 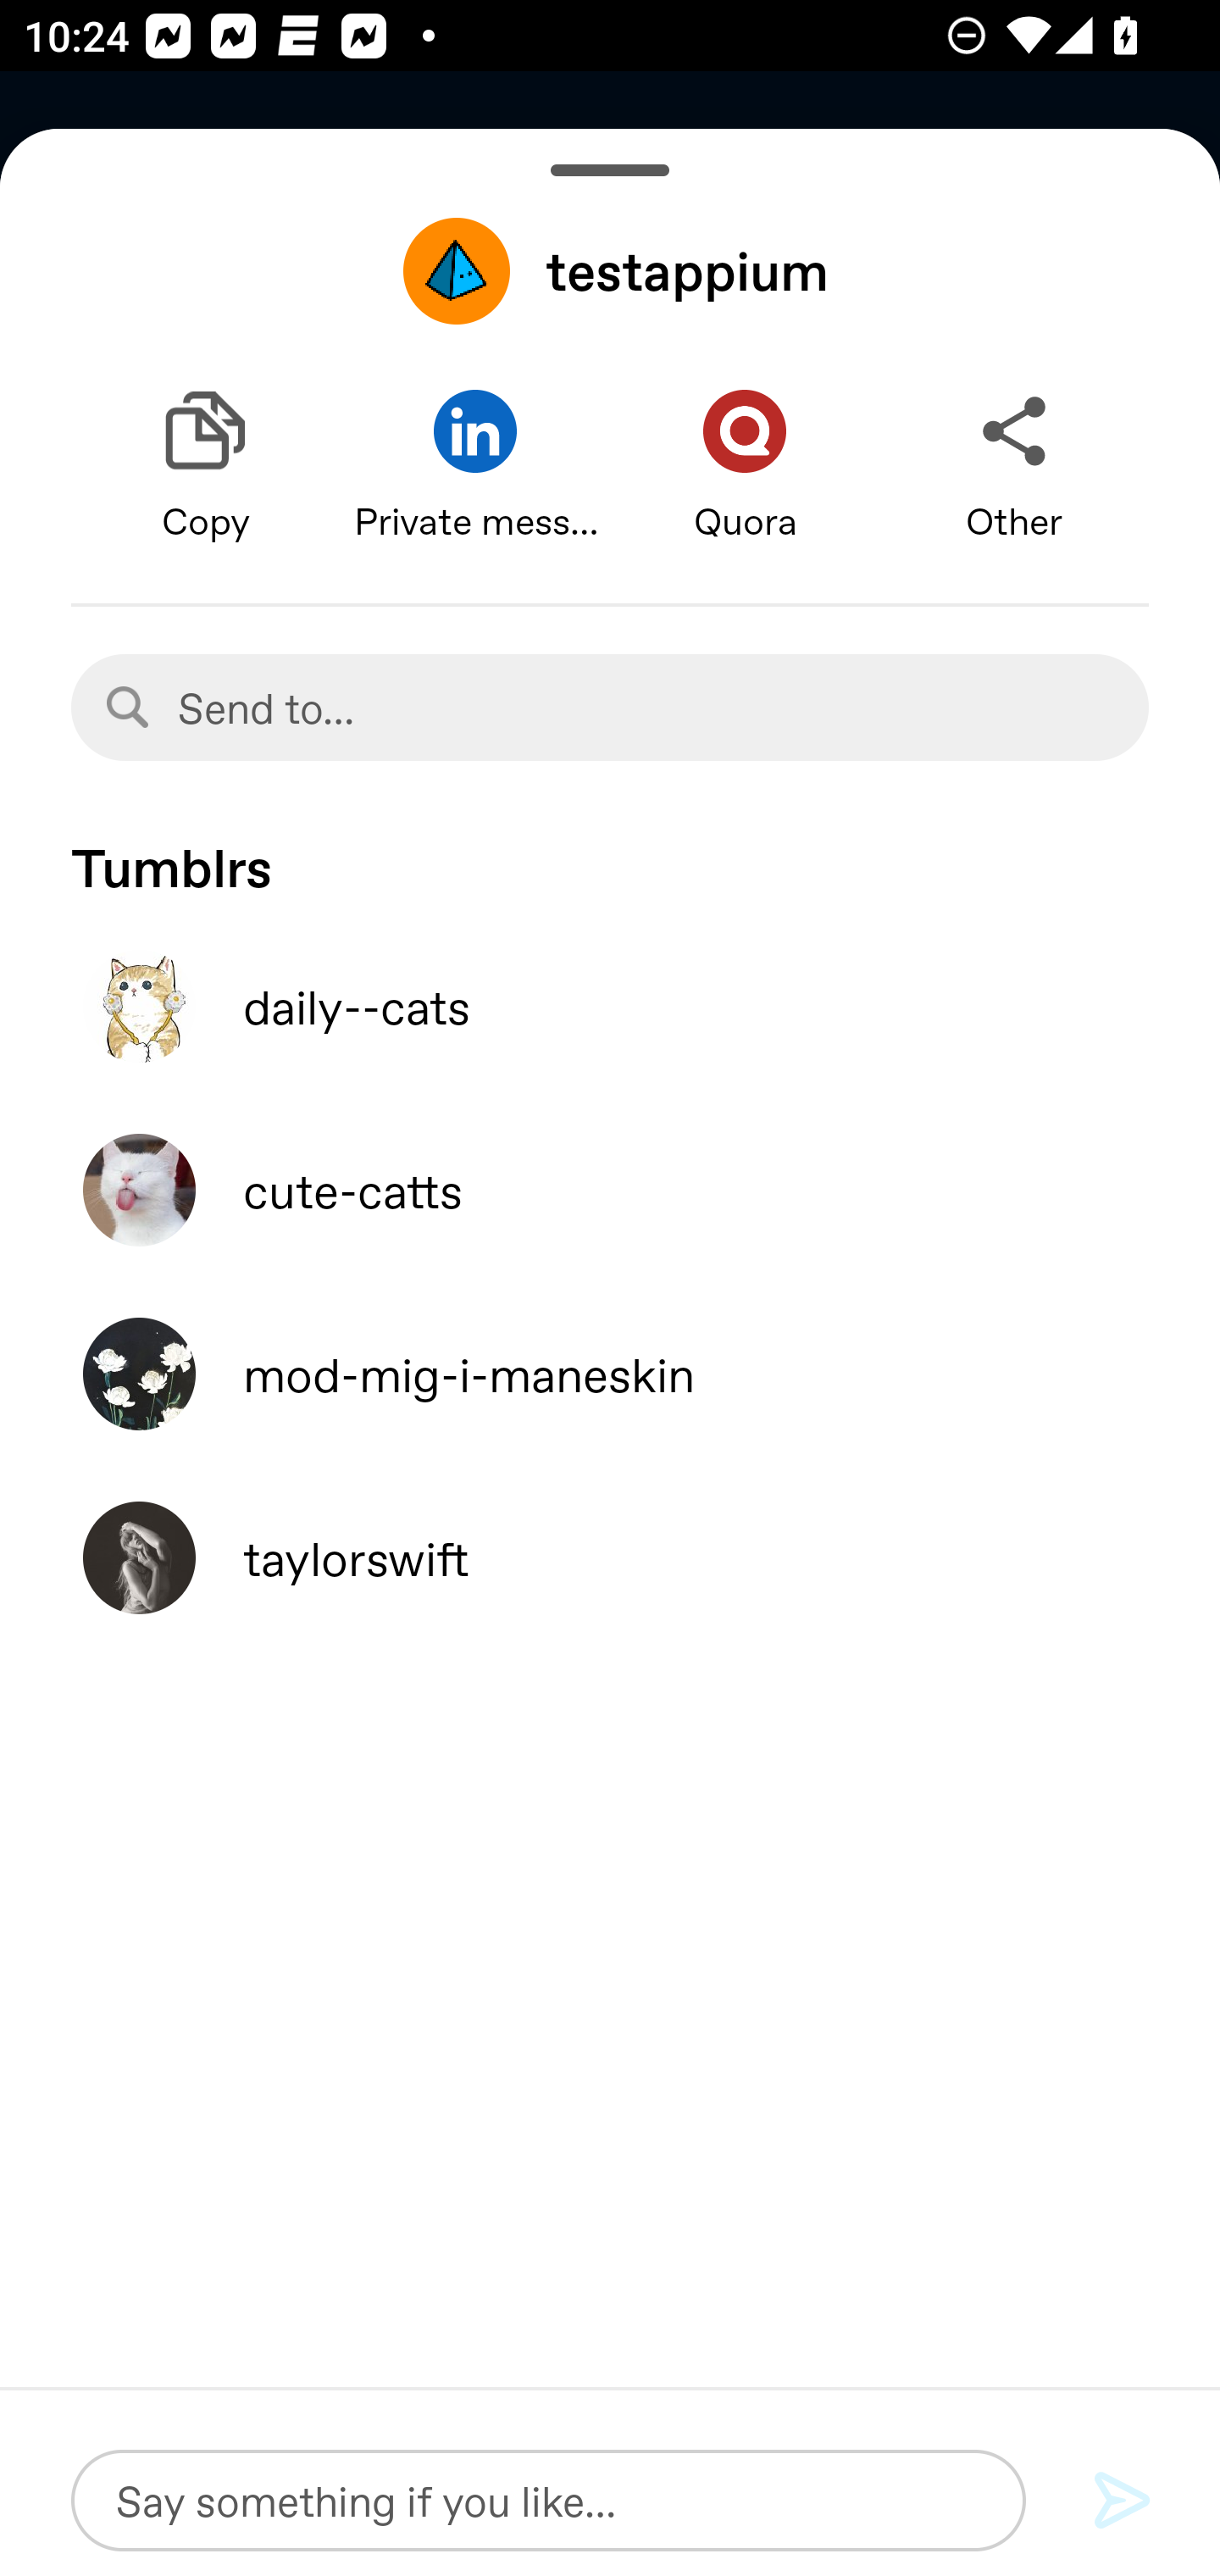 What do you see at coordinates (610, 1557) in the screenshot?
I see `taylorswift` at bounding box center [610, 1557].